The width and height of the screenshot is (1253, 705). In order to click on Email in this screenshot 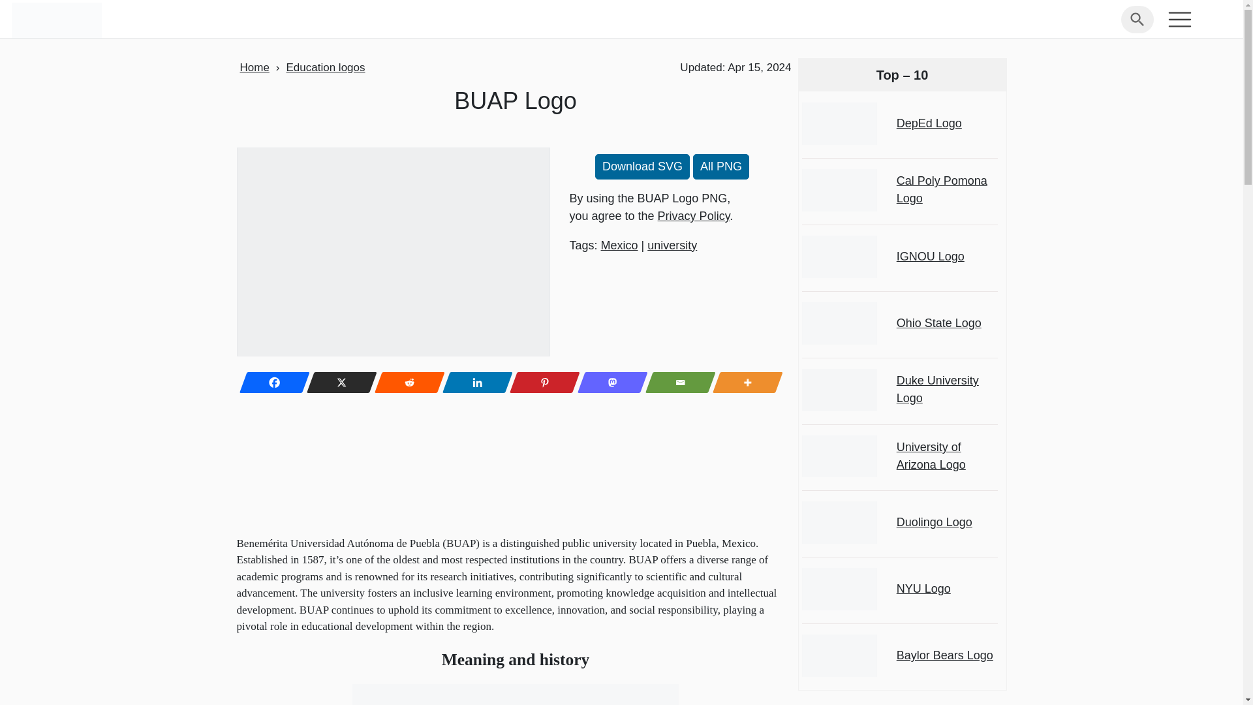, I will do `click(676, 382)`.